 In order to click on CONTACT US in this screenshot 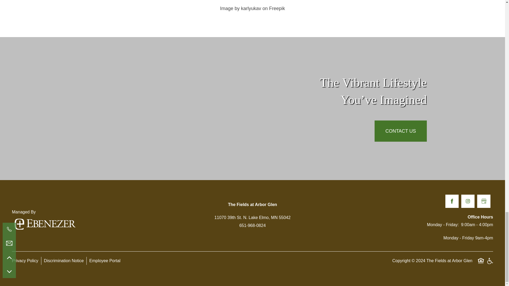, I will do `click(401, 131)`.